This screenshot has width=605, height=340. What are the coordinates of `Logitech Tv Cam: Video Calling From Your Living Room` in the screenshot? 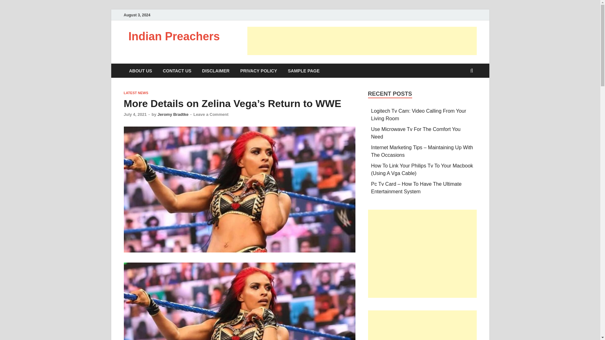 It's located at (419, 115).